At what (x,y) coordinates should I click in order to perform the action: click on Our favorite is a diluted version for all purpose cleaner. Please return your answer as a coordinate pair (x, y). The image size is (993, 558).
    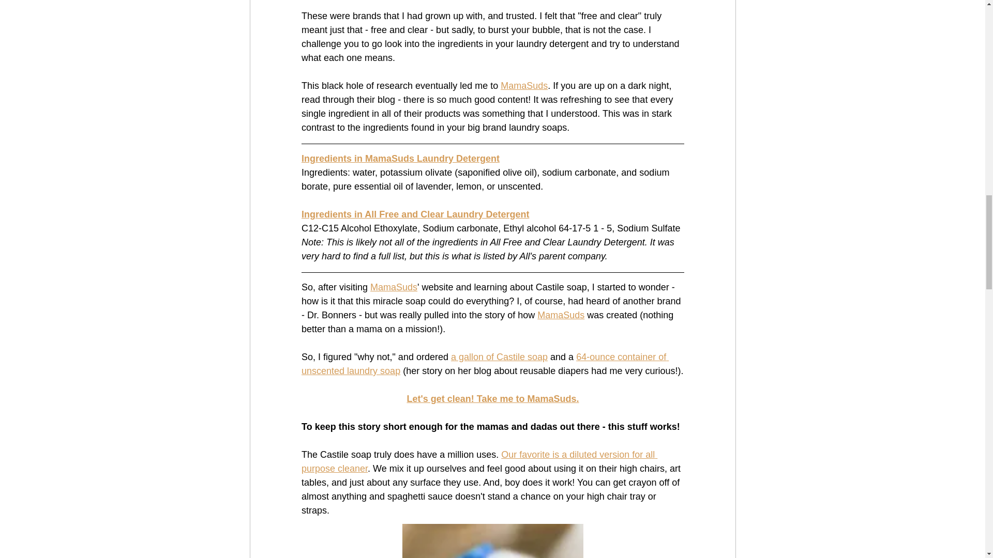
    Looking at the image, I should click on (478, 461).